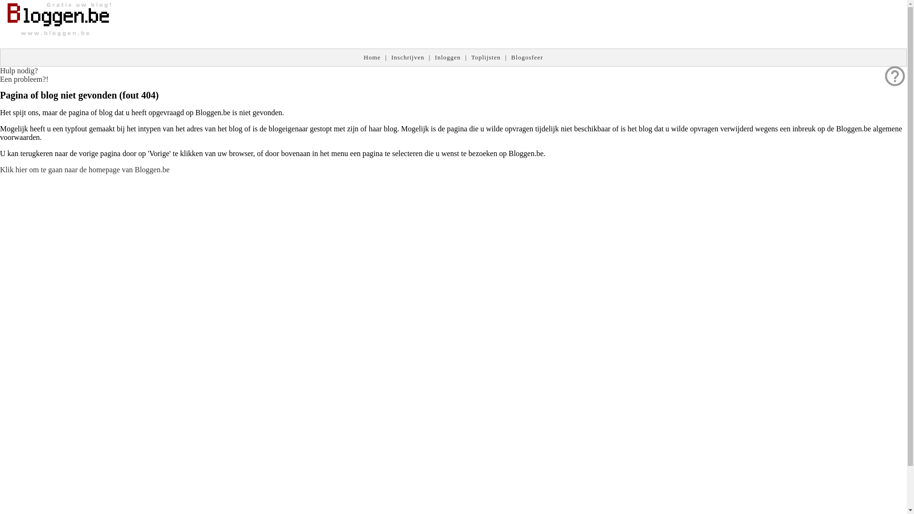  I want to click on help_outline
Hulp nodig?
Een probleem?!, so click(24, 75).